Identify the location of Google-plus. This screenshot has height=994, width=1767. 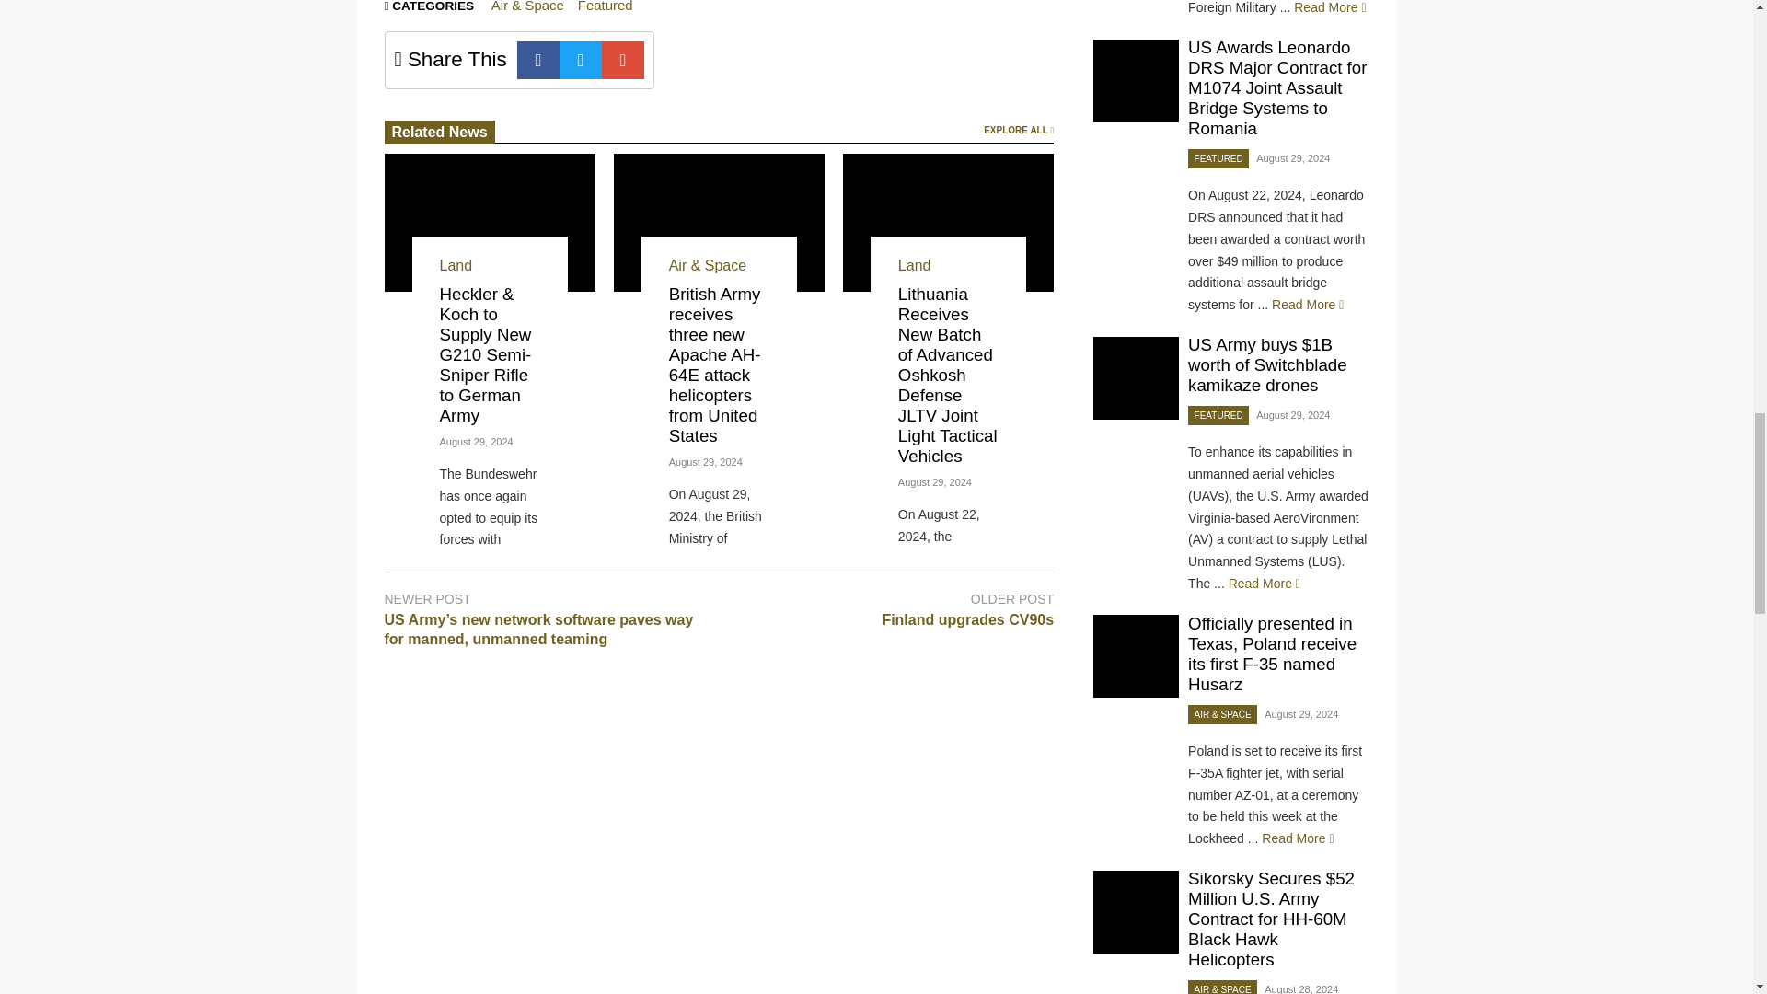
(623, 61).